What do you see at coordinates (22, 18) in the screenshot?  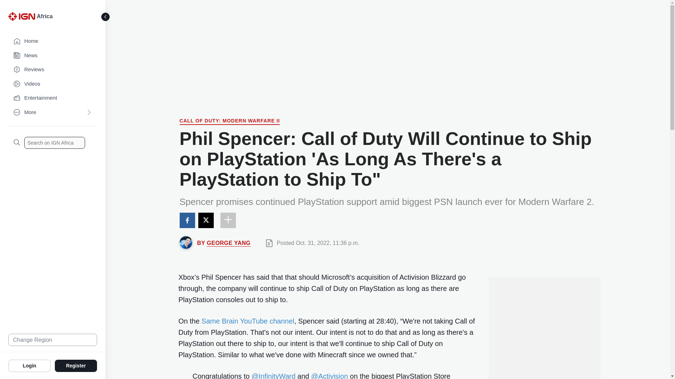 I see `IGN Logo` at bounding box center [22, 18].